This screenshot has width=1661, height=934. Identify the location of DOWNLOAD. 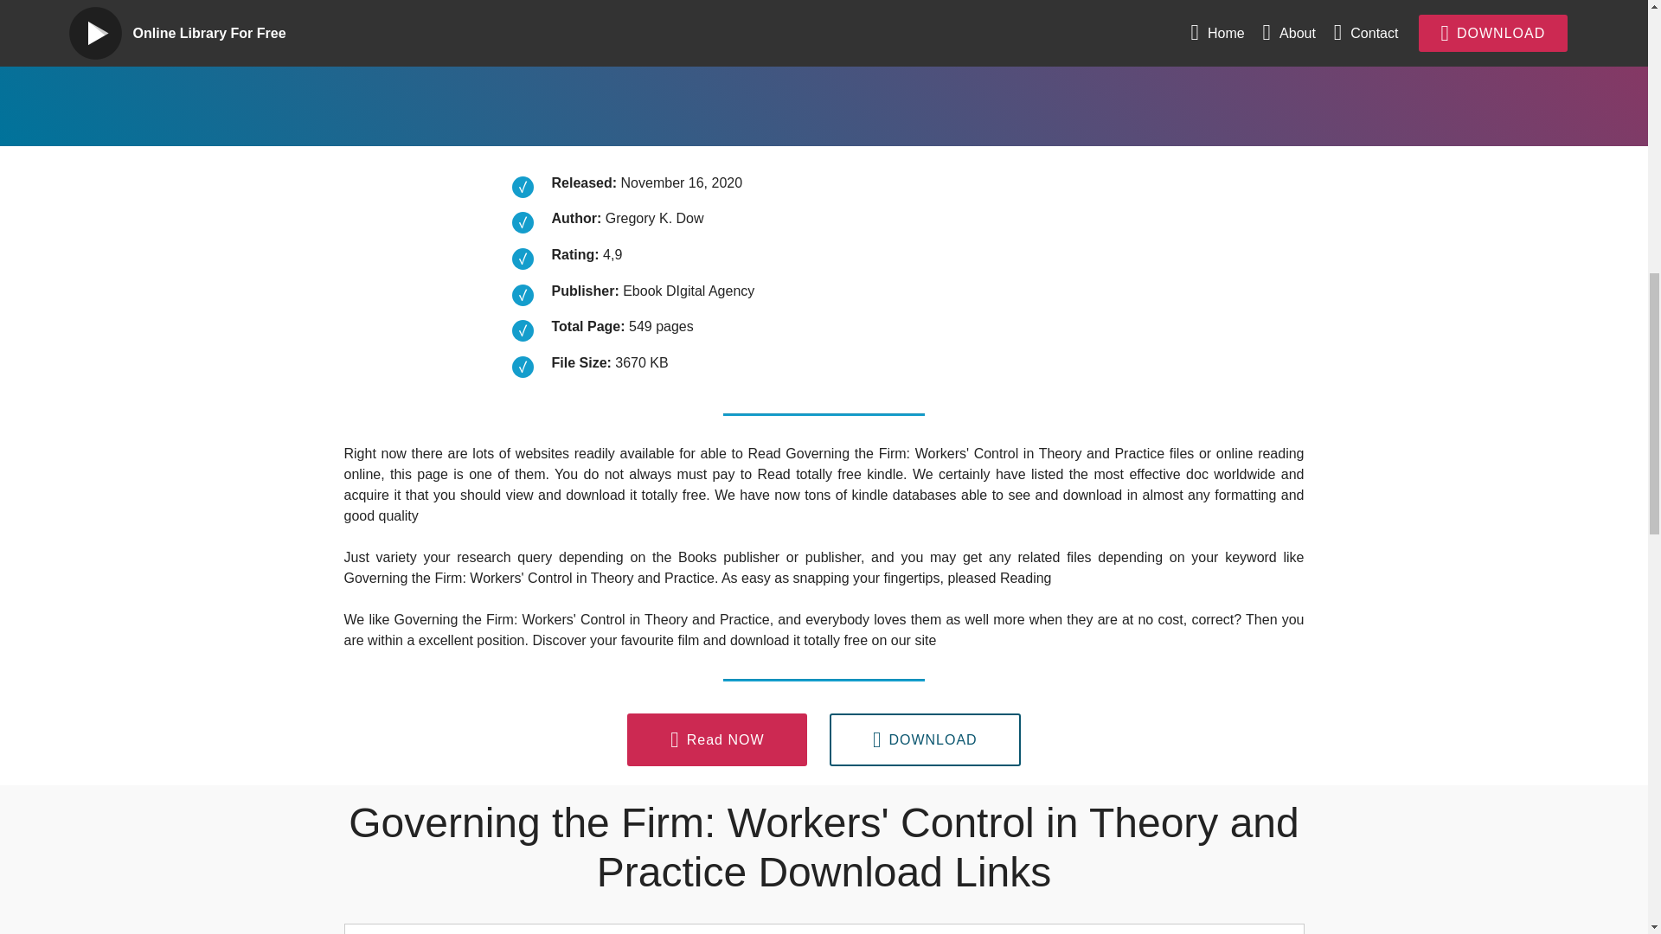
(732, 36).